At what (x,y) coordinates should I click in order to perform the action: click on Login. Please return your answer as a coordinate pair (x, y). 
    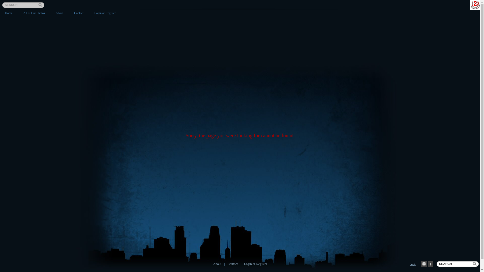
    Looking at the image, I should click on (413, 264).